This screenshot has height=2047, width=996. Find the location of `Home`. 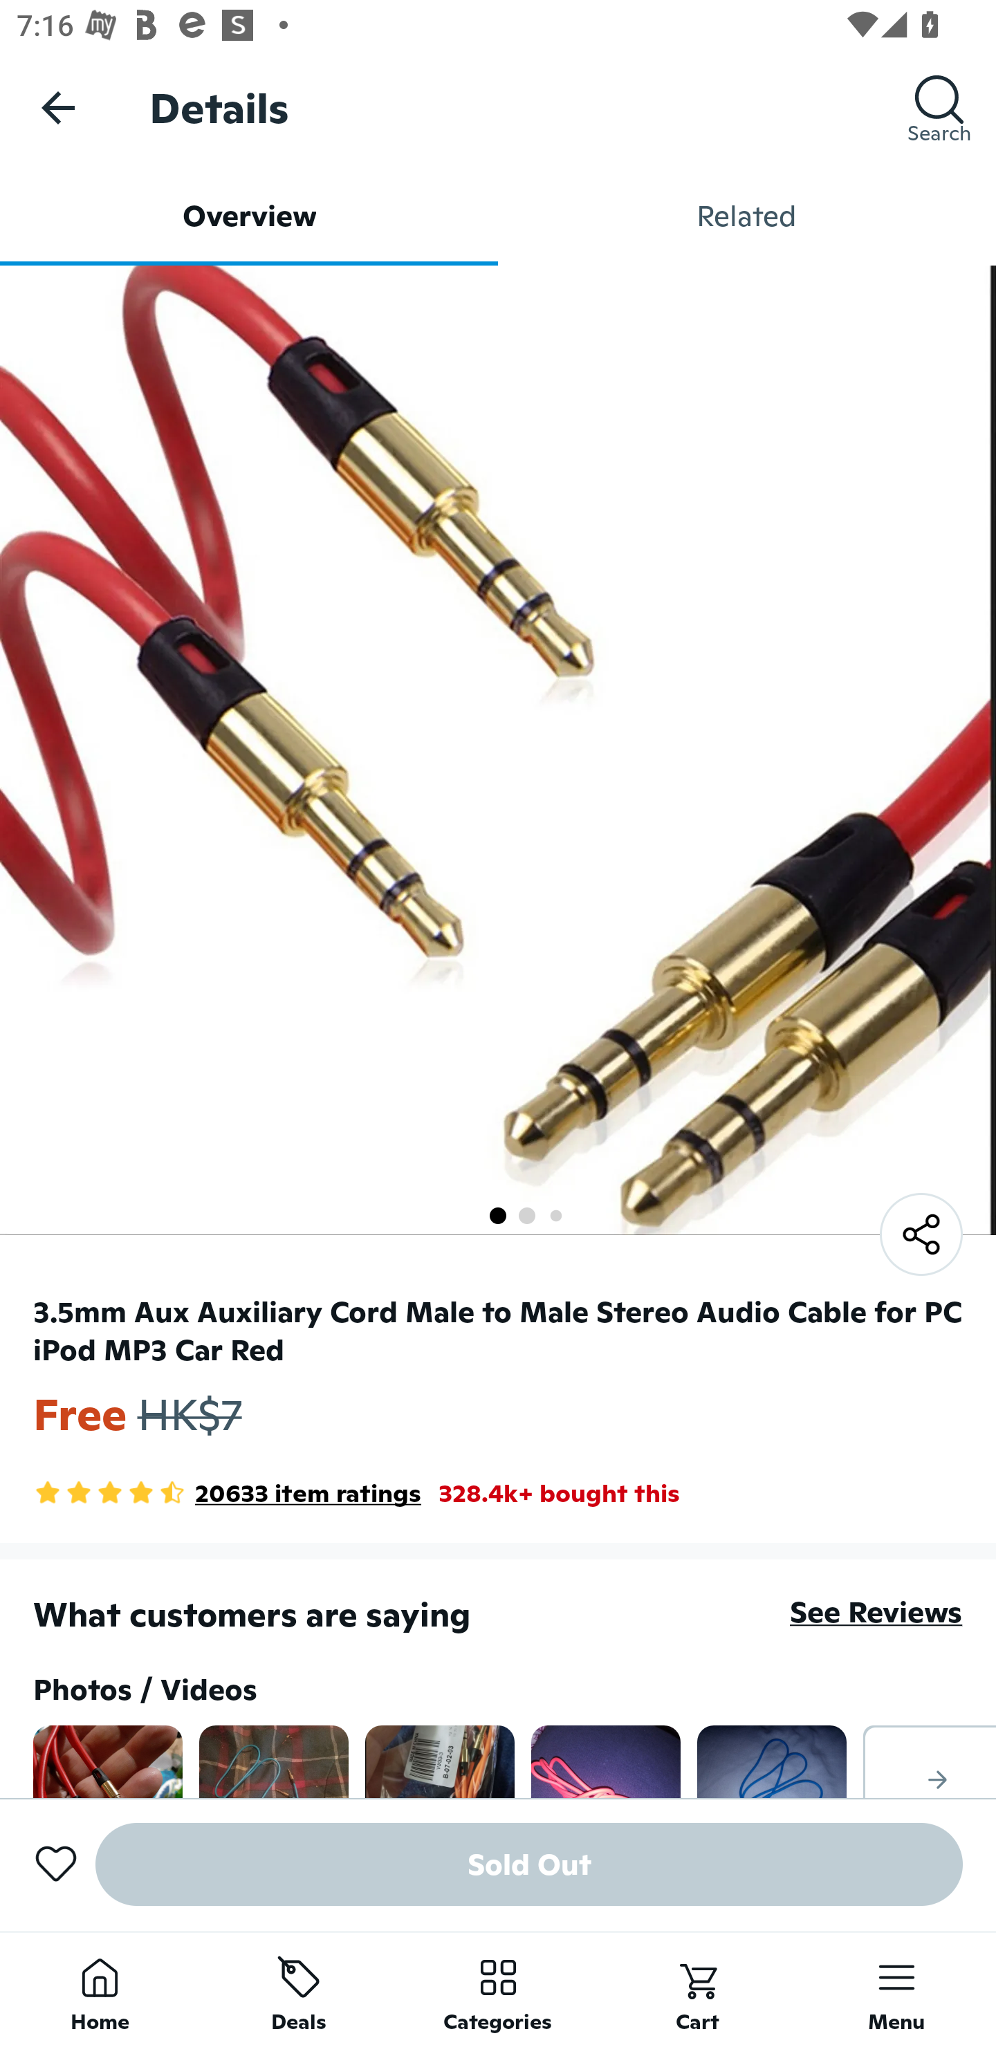

Home is located at coordinates (100, 1989).